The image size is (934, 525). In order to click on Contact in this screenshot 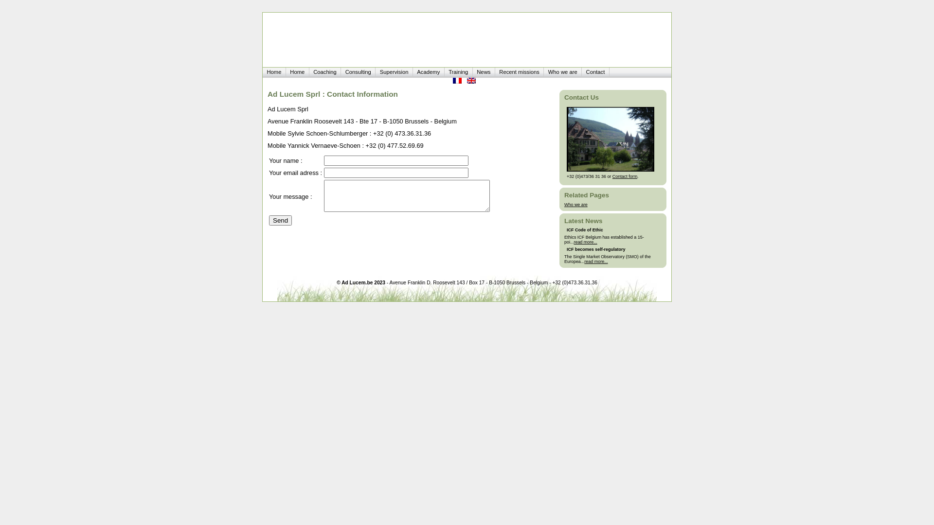, I will do `click(595, 72)`.